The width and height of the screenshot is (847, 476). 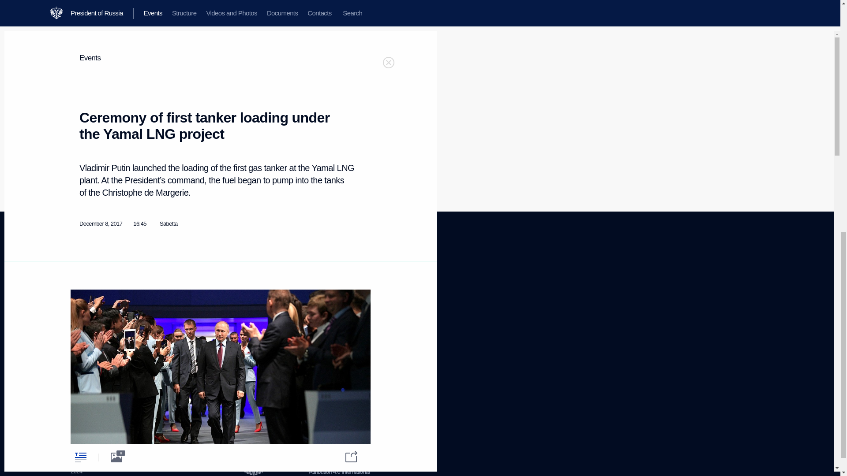 I want to click on Version for People with Disabilities, so click(x=96, y=412).